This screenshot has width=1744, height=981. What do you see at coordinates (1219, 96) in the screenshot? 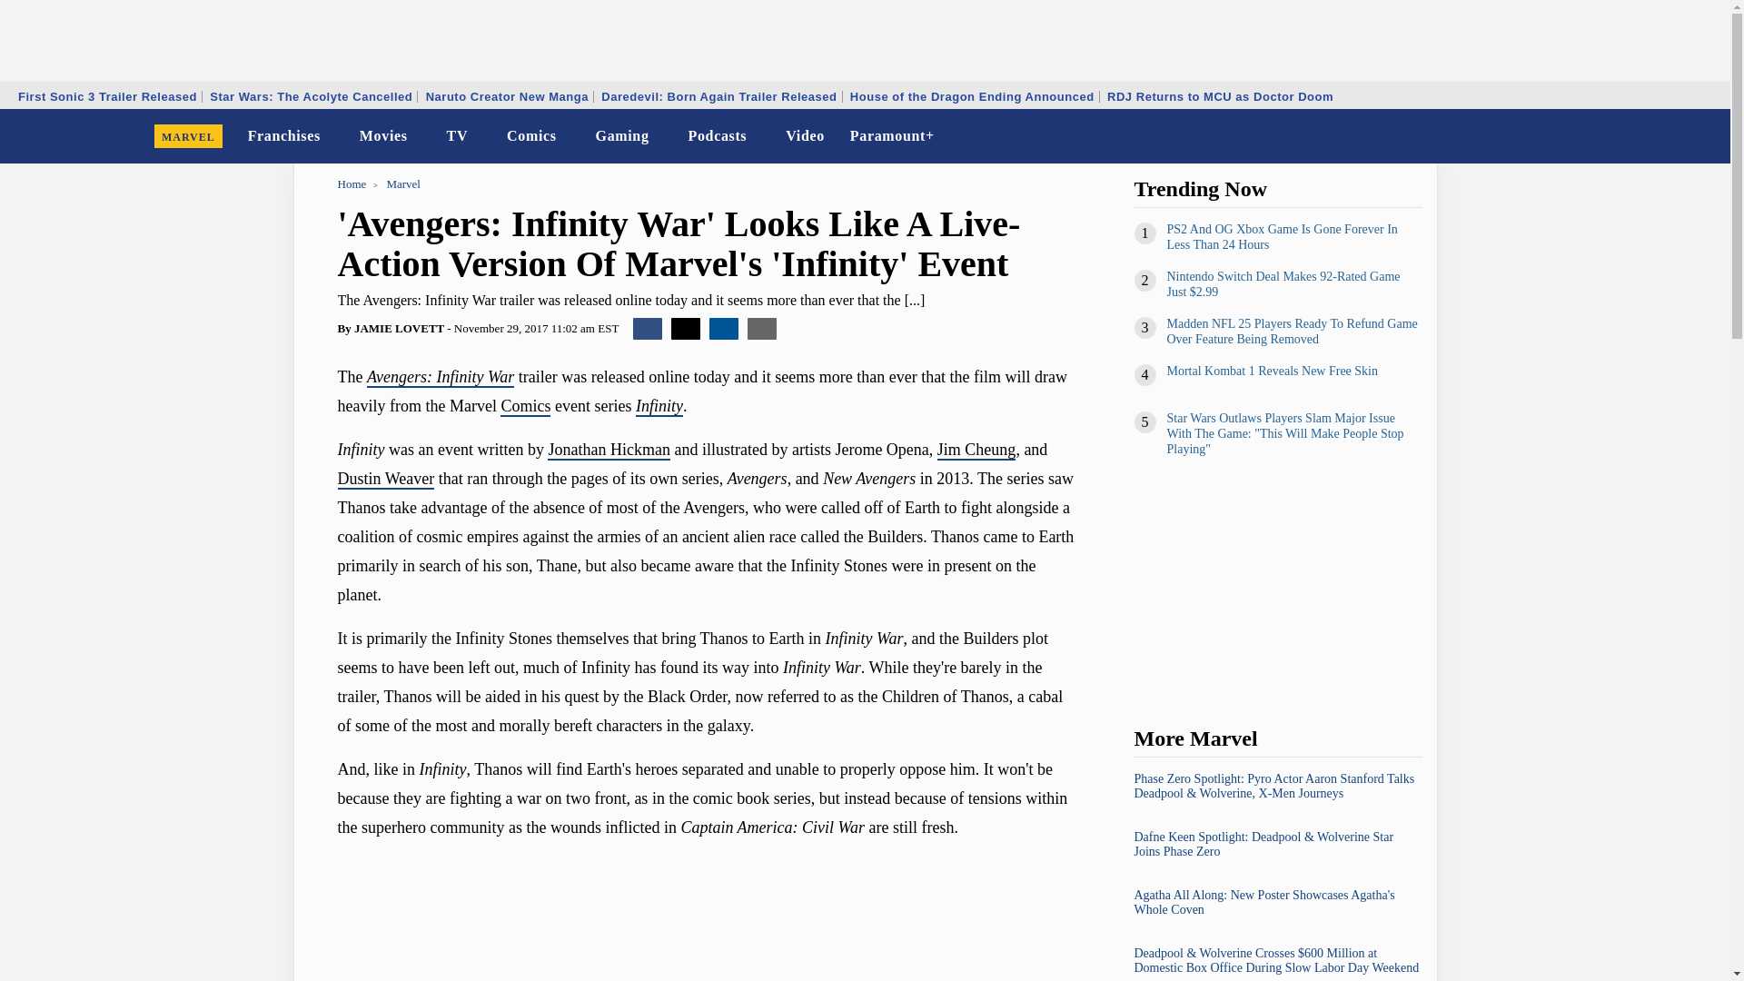
I see `RDJ Returns to MCU as Doctor Doom` at bounding box center [1219, 96].